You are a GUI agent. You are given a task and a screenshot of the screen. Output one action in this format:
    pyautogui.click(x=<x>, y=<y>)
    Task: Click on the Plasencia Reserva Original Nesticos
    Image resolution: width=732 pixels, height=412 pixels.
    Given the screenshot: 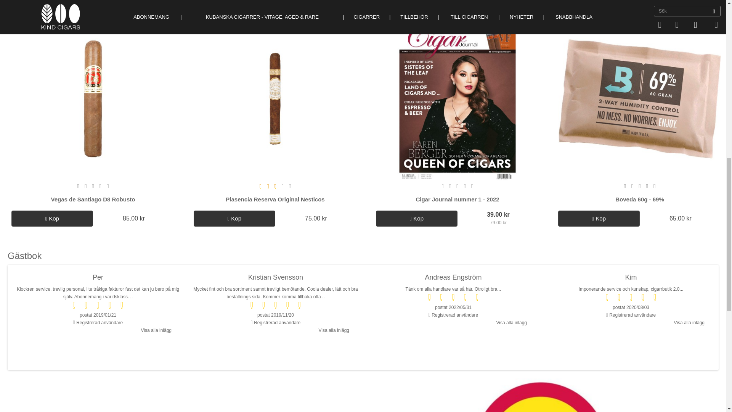 What is the action you would take?
    pyautogui.click(x=275, y=99)
    